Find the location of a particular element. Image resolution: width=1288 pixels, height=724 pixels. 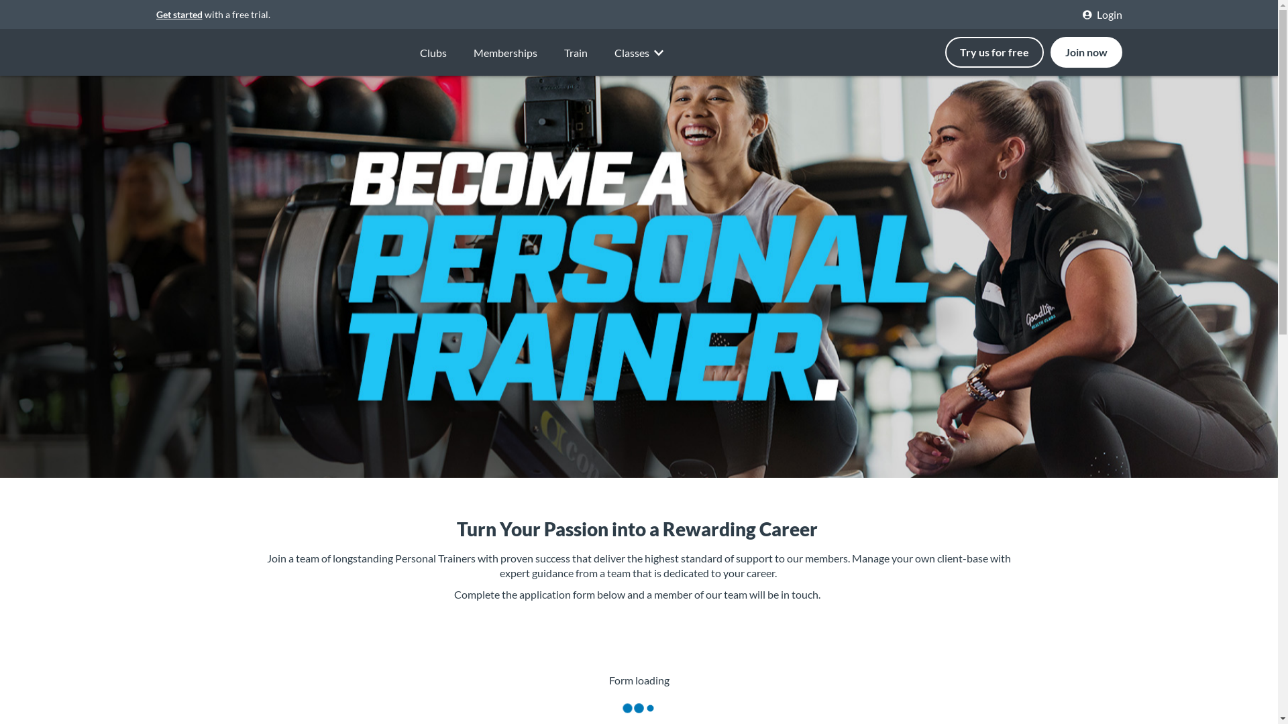

Try us for free is located at coordinates (994, 52).